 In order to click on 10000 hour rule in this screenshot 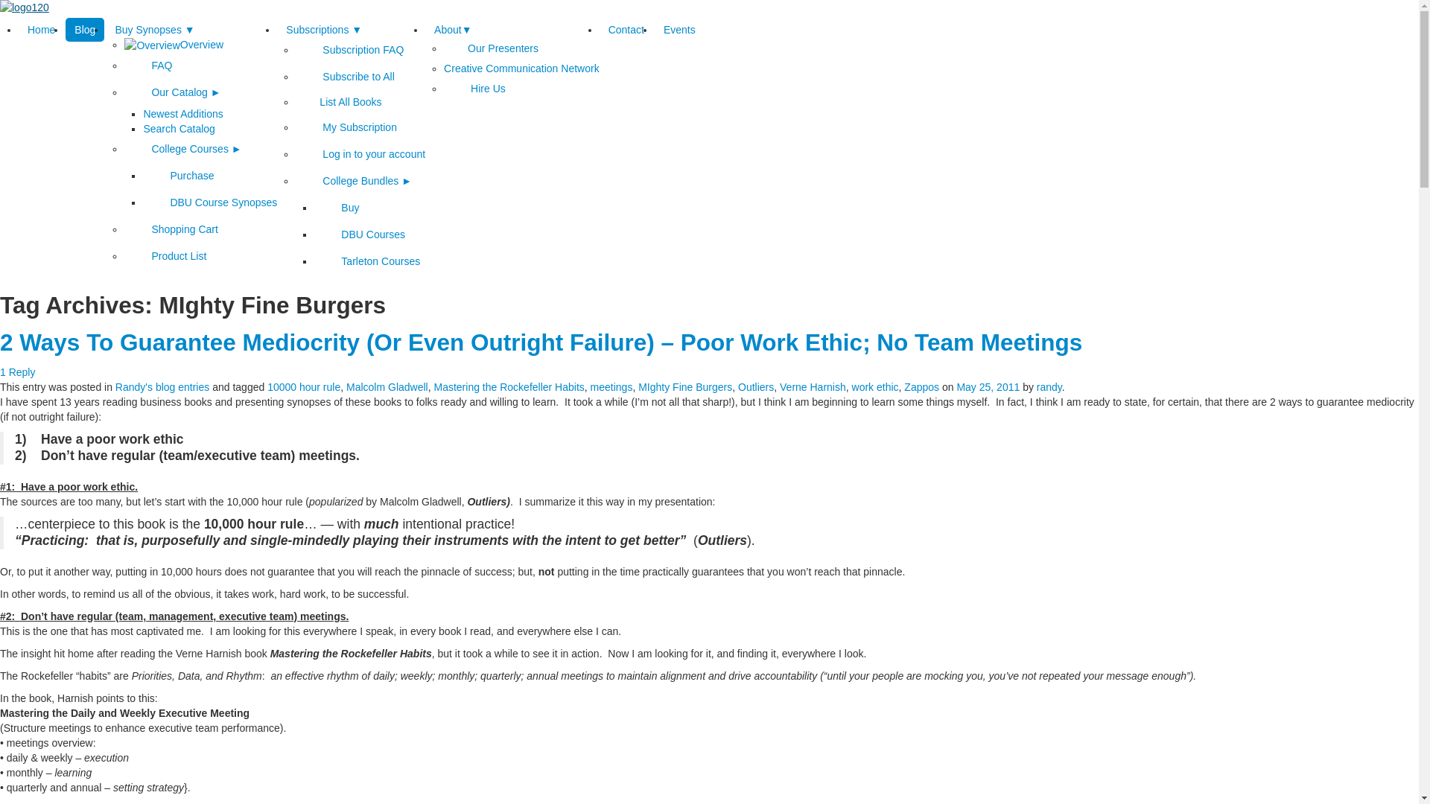, I will do `click(304, 387)`.